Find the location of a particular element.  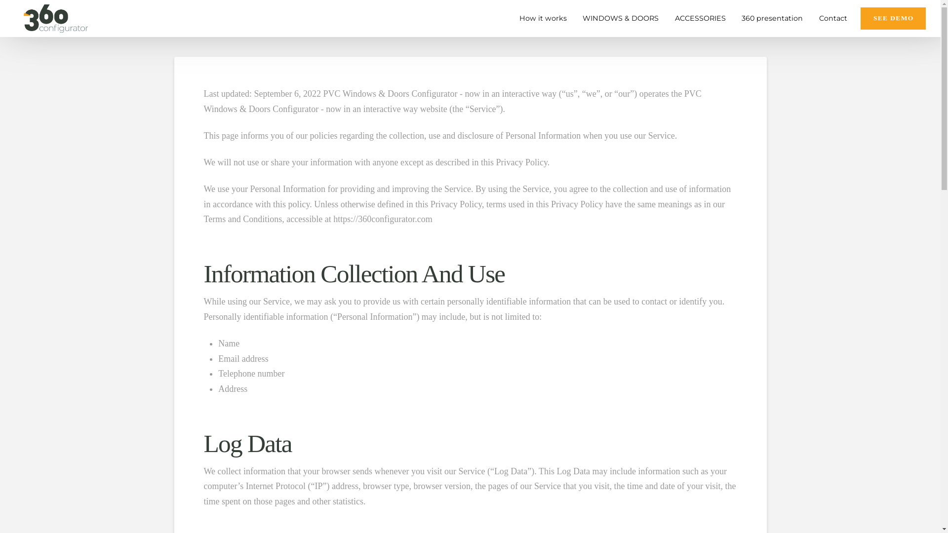

360 presentation is located at coordinates (770, 19).